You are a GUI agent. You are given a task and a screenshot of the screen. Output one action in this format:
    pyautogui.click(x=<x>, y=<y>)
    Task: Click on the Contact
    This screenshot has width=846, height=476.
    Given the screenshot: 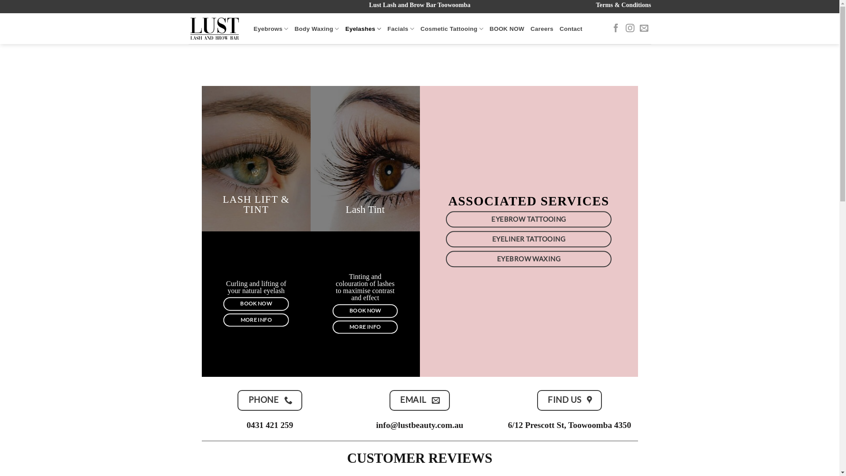 What is the action you would take?
    pyautogui.click(x=571, y=29)
    